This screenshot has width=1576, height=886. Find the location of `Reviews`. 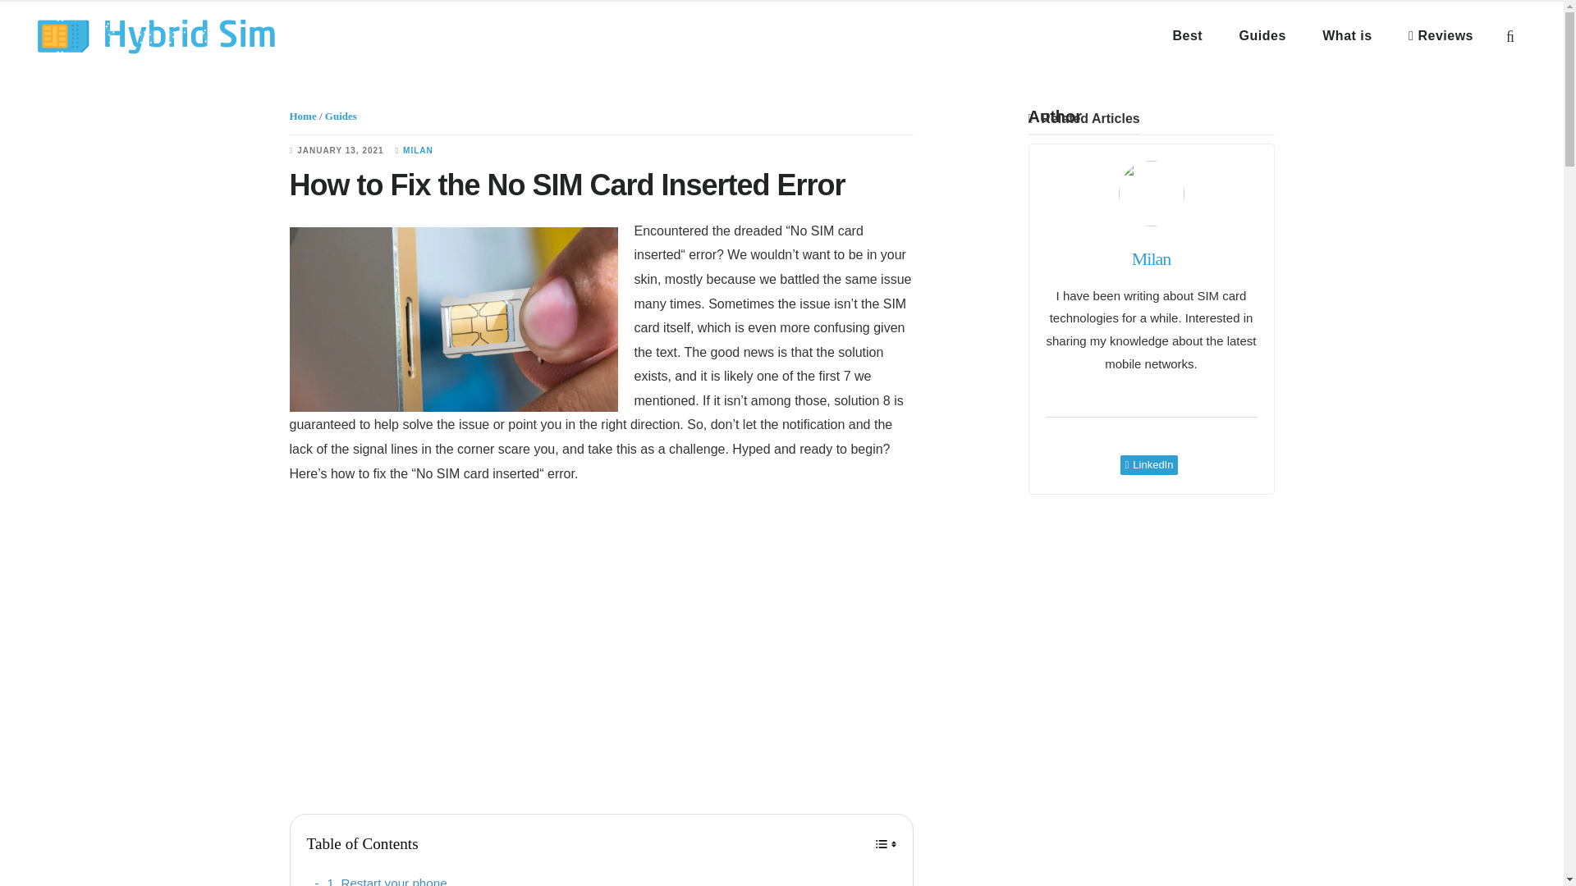

Reviews is located at coordinates (1441, 35).